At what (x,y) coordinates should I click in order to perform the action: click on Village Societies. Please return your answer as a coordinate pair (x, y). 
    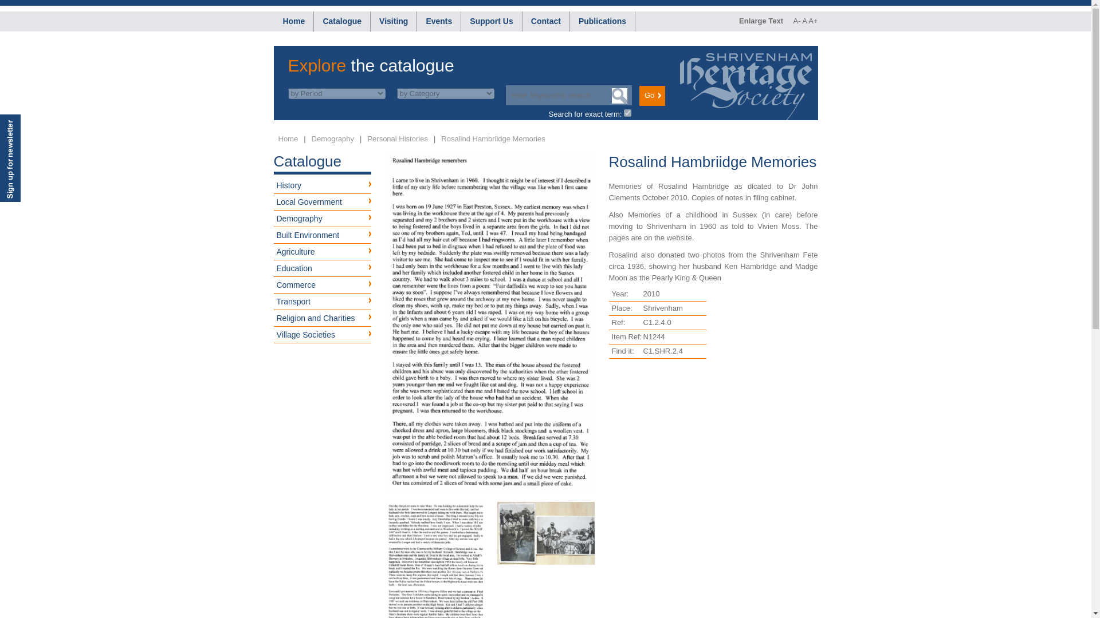
    Looking at the image, I should click on (323, 335).